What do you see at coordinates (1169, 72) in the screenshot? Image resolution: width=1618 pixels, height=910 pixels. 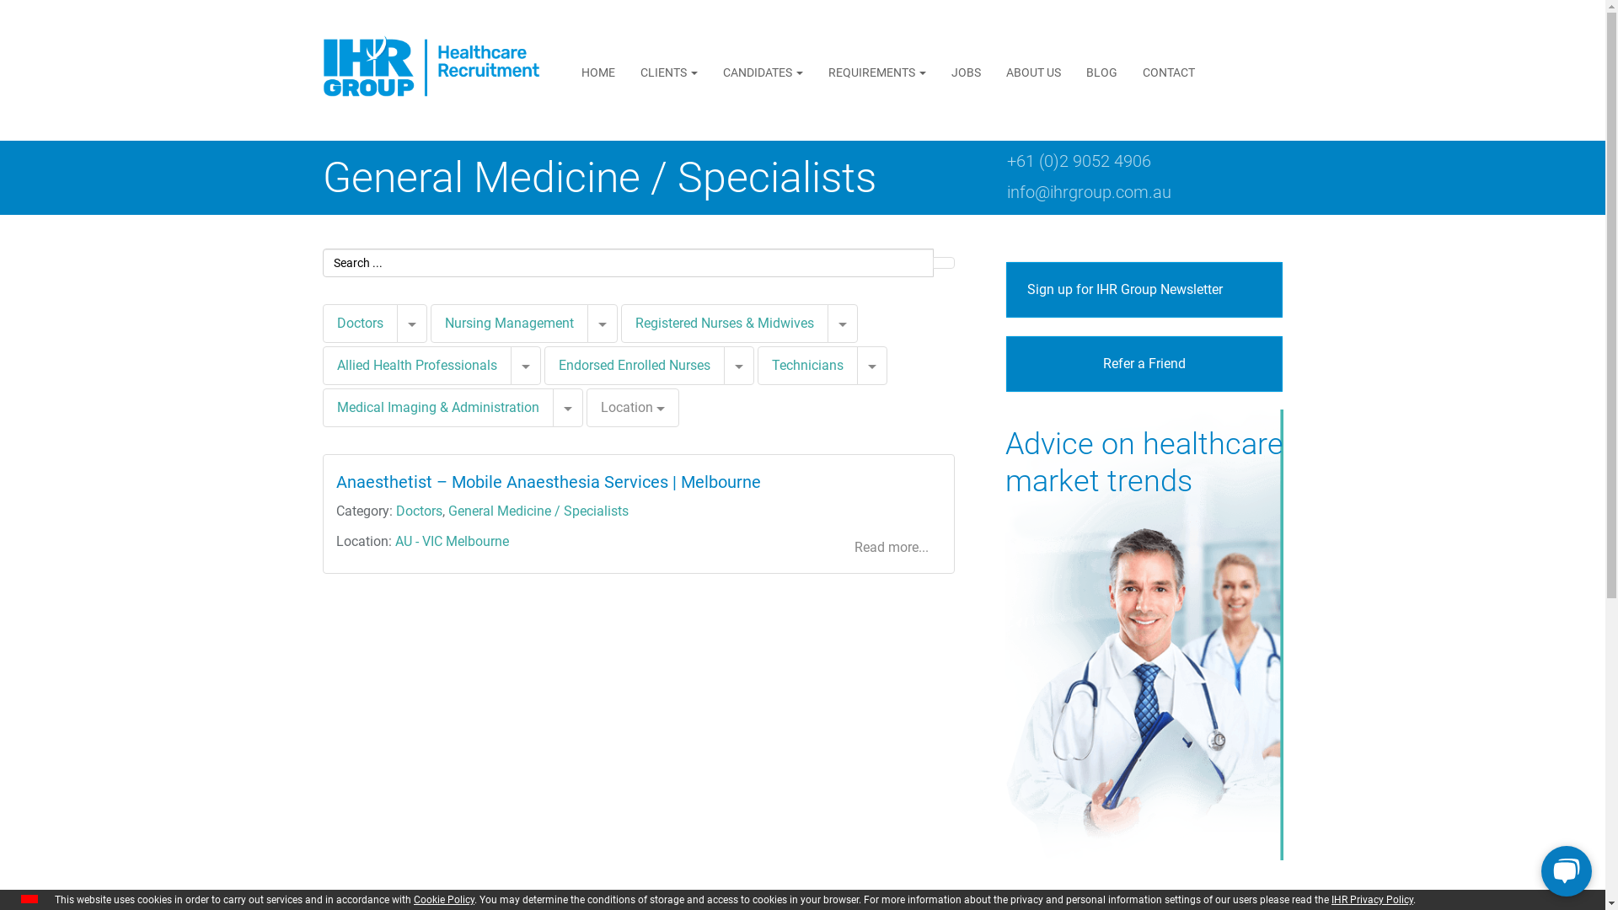 I see `CONTACT` at bounding box center [1169, 72].